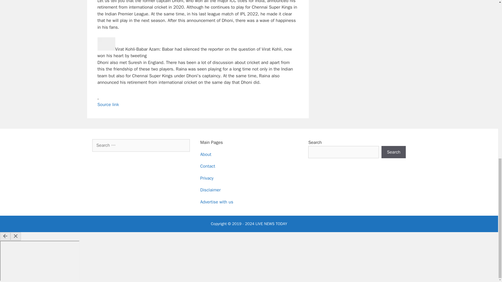 The image size is (502, 282). Describe the element at coordinates (208, 166) in the screenshot. I see `Contact` at that location.